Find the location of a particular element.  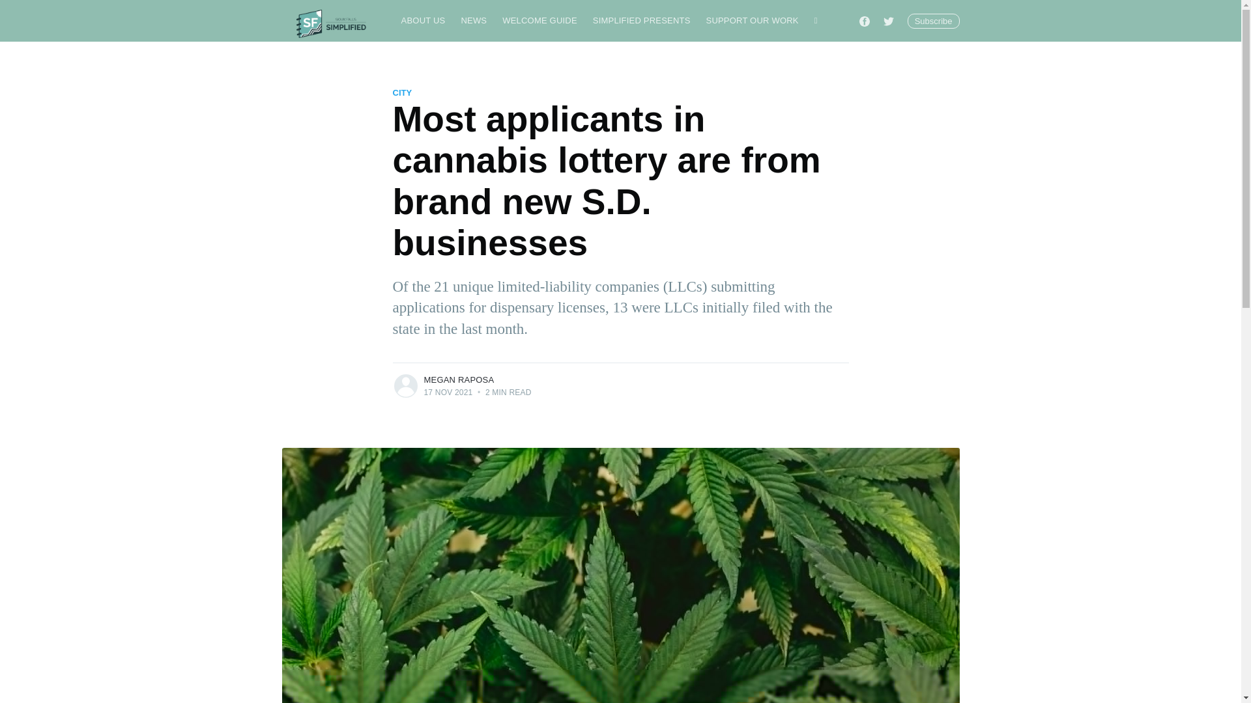

ABOUT US is located at coordinates (424, 21).